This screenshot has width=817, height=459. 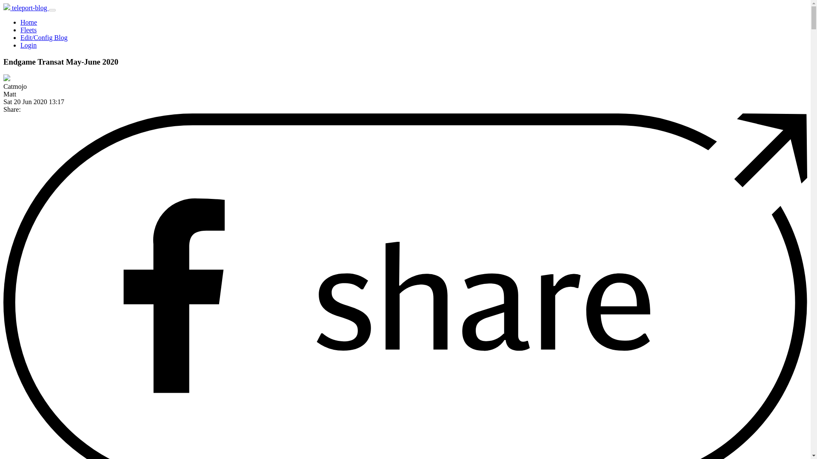 What do you see at coordinates (29, 30) in the screenshot?
I see `Fleets` at bounding box center [29, 30].